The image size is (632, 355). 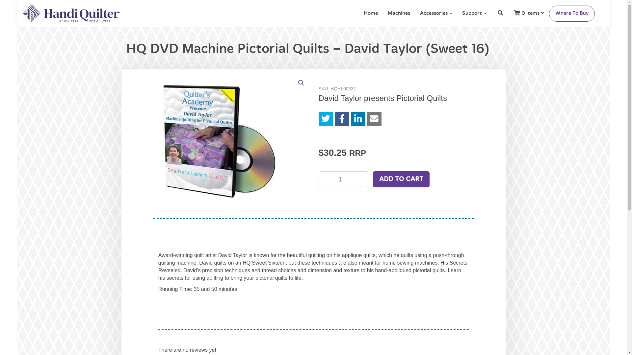 What do you see at coordinates (401, 179) in the screenshot?
I see `ADD TO CART` at bounding box center [401, 179].